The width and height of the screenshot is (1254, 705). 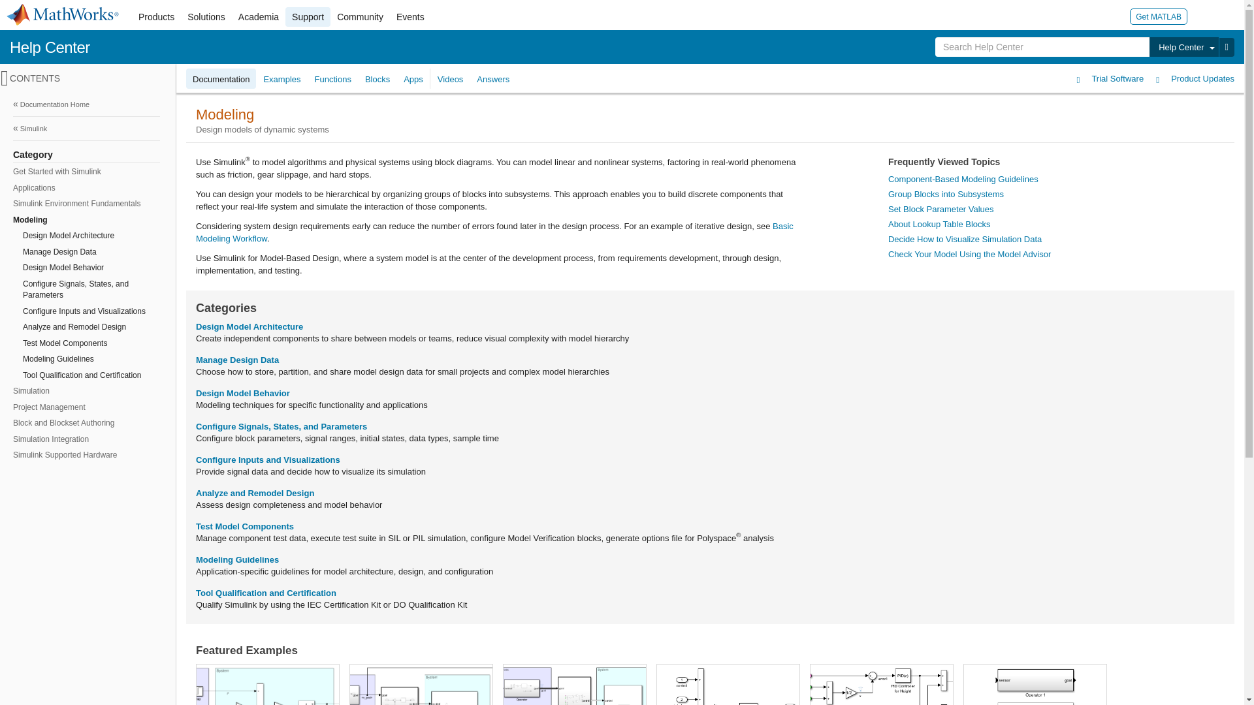 What do you see at coordinates (86, 128) in the screenshot?
I see `Simulink` at bounding box center [86, 128].